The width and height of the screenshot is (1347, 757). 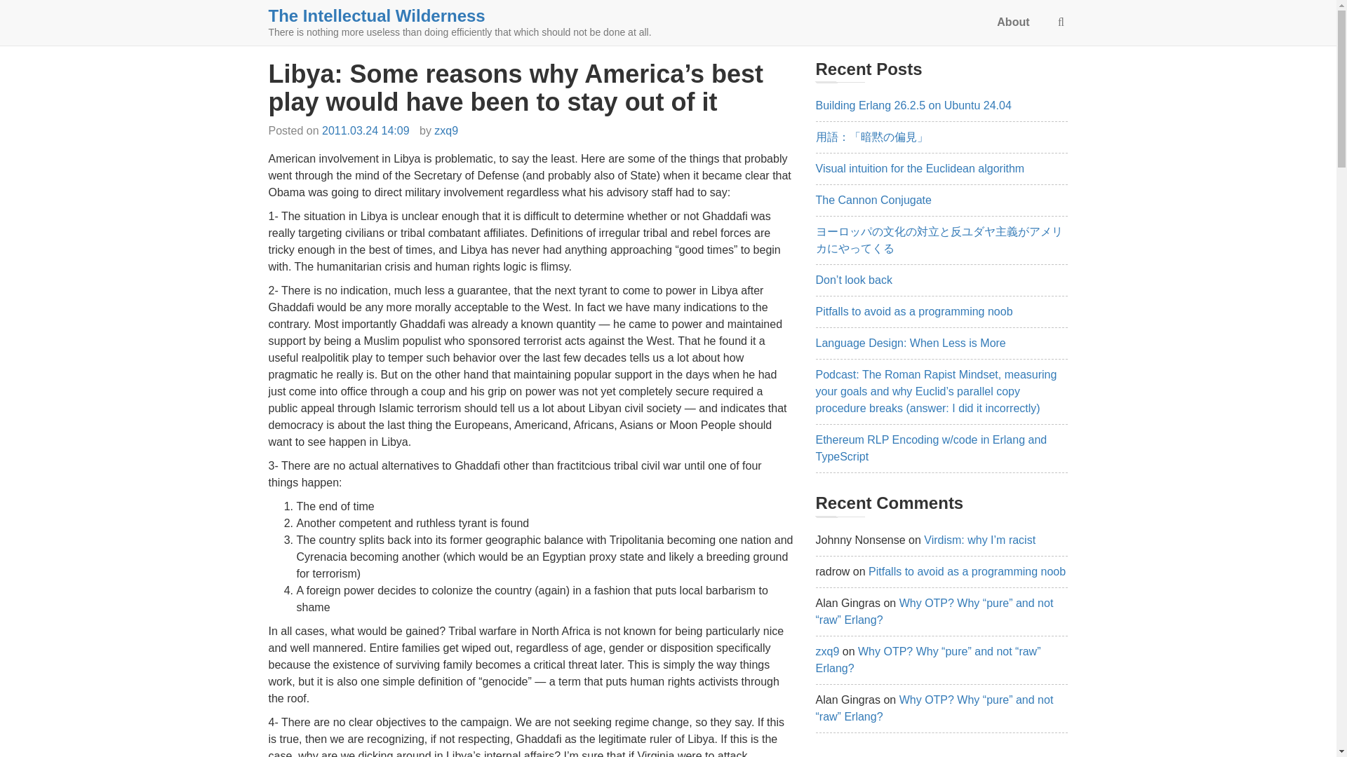 I want to click on 2011.03.24 14:09, so click(x=365, y=130).